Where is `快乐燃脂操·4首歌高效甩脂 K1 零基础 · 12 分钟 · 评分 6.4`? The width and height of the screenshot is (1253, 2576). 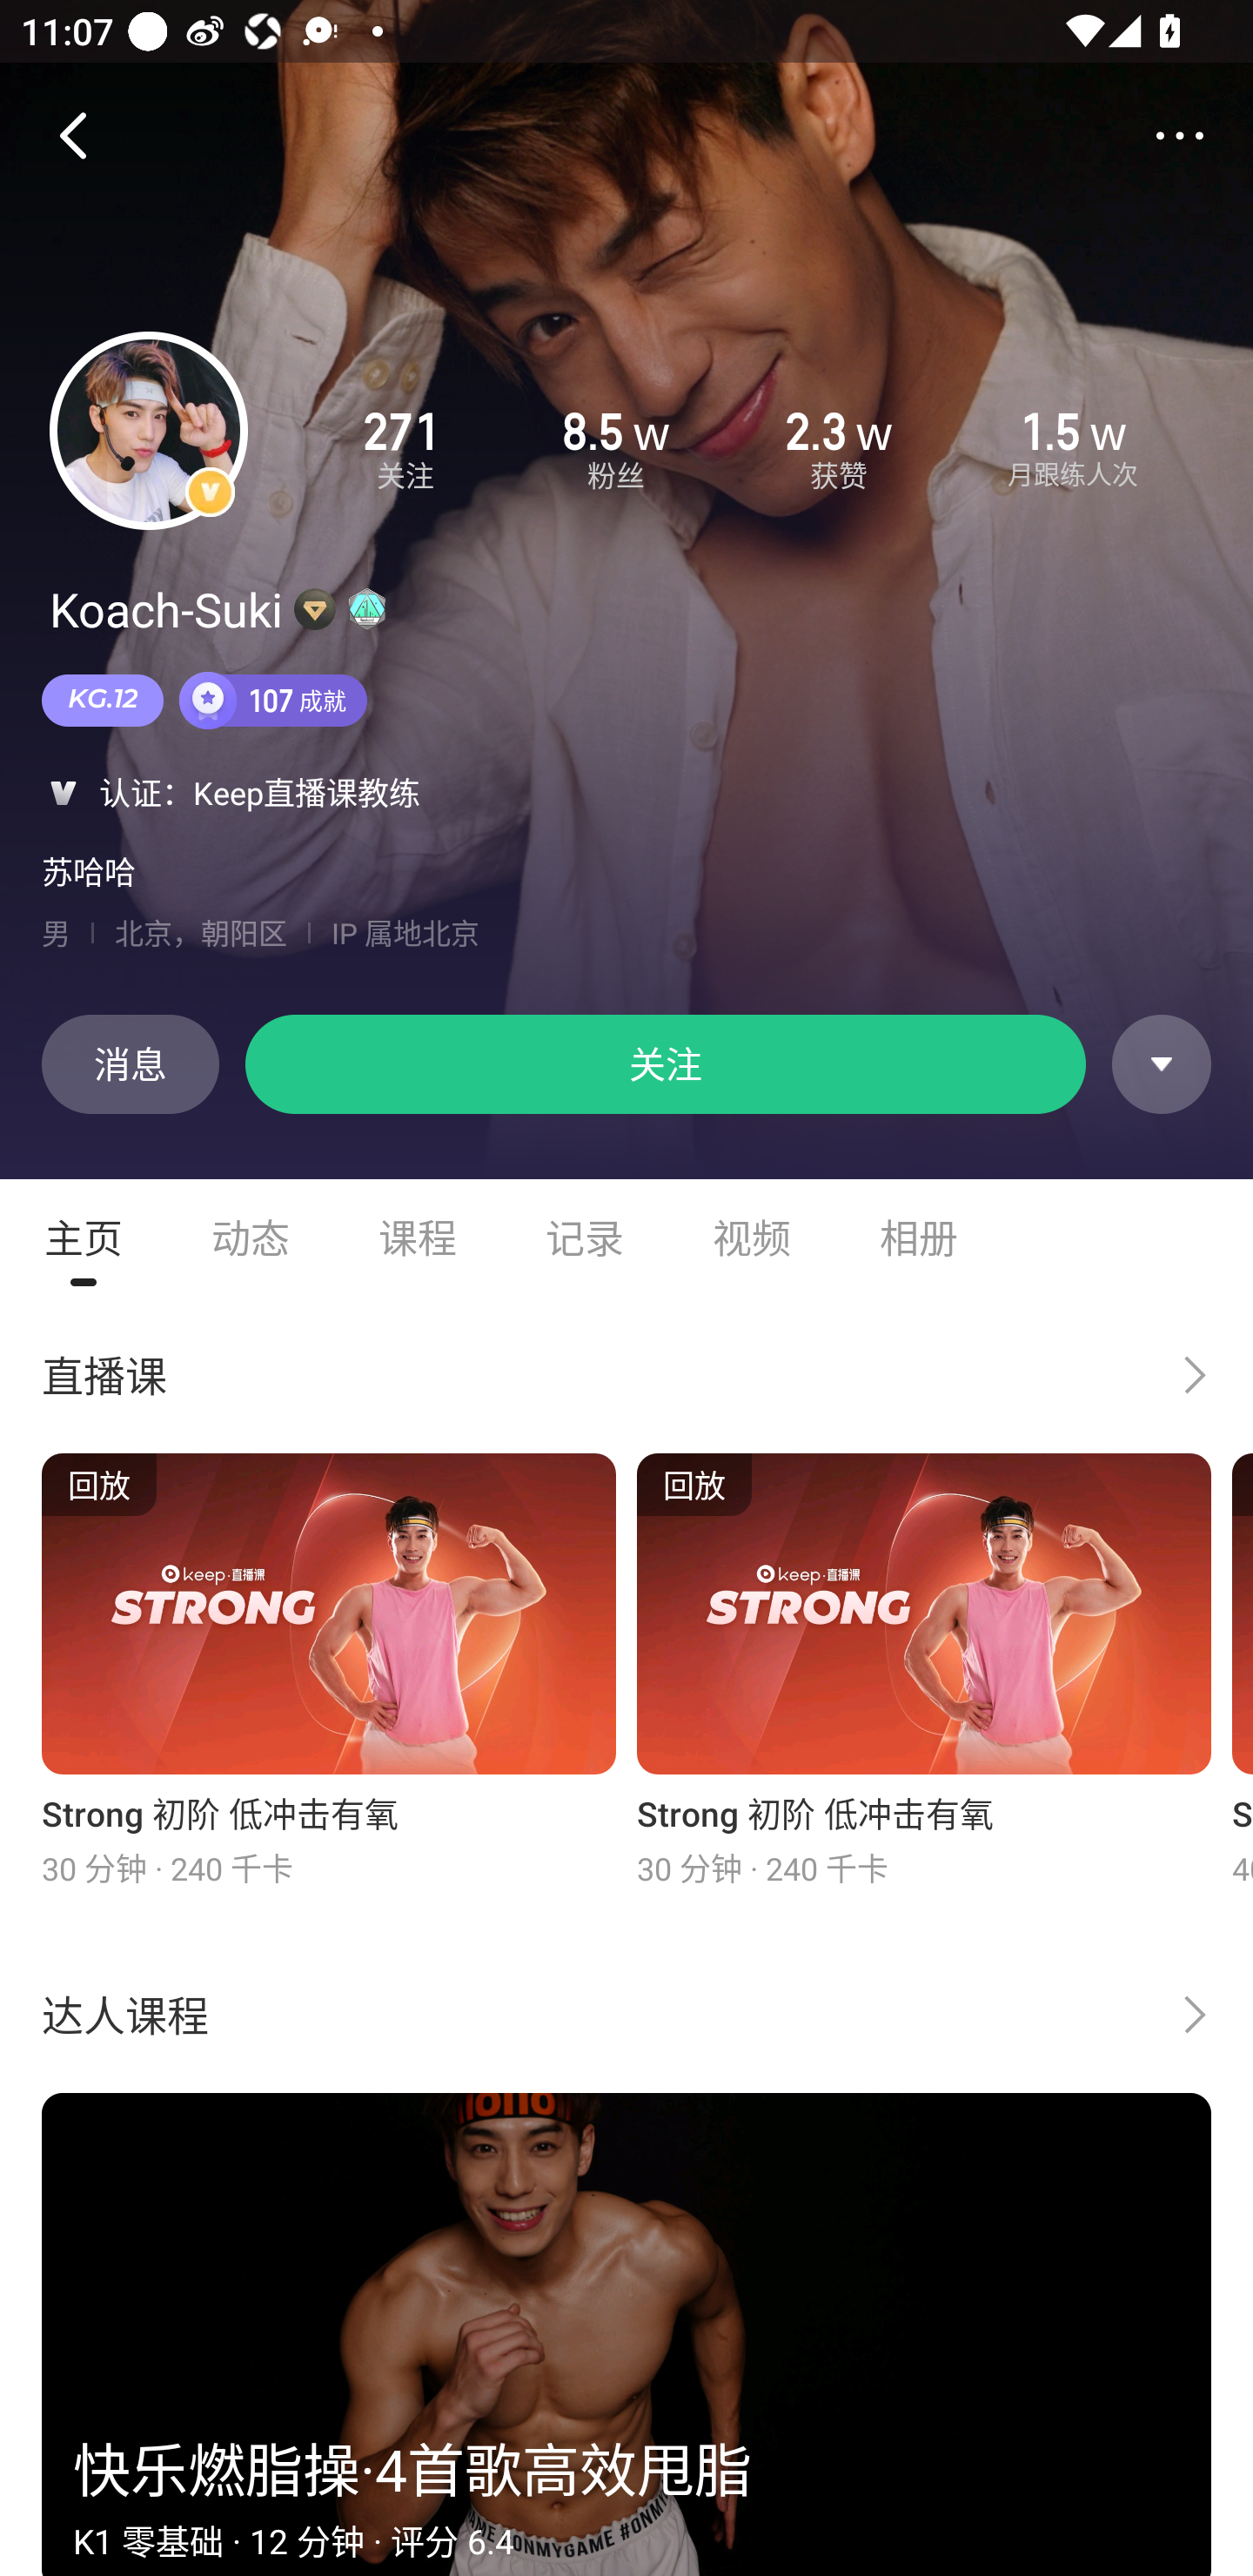
快乐燃脂操·4首歌高效甩脂 K1 零基础 · 12 分钟 · 评分 6.4 is located at coordinates (626, 2334).